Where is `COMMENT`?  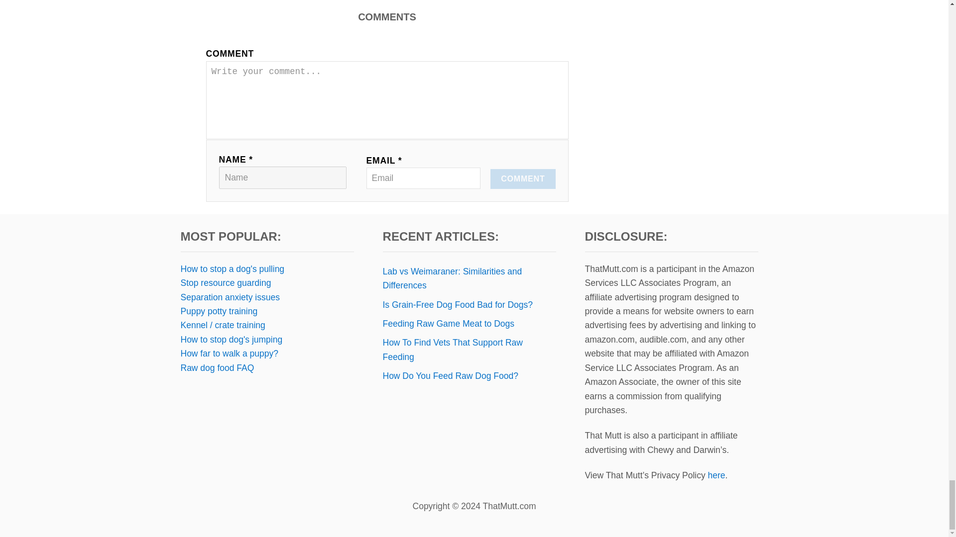
COMMENT is located at coordinates (523, 179).